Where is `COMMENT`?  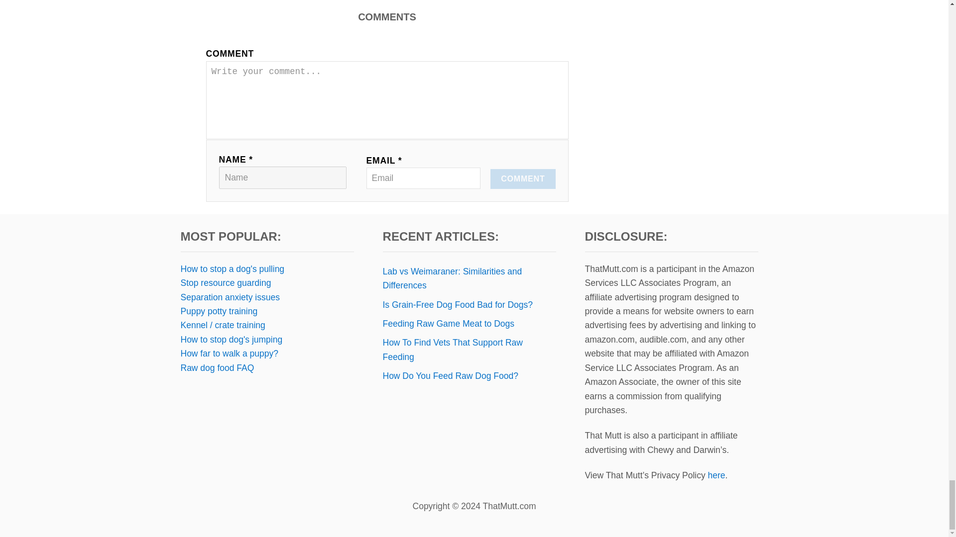
COMMENT is located at coordinates (523, 179).